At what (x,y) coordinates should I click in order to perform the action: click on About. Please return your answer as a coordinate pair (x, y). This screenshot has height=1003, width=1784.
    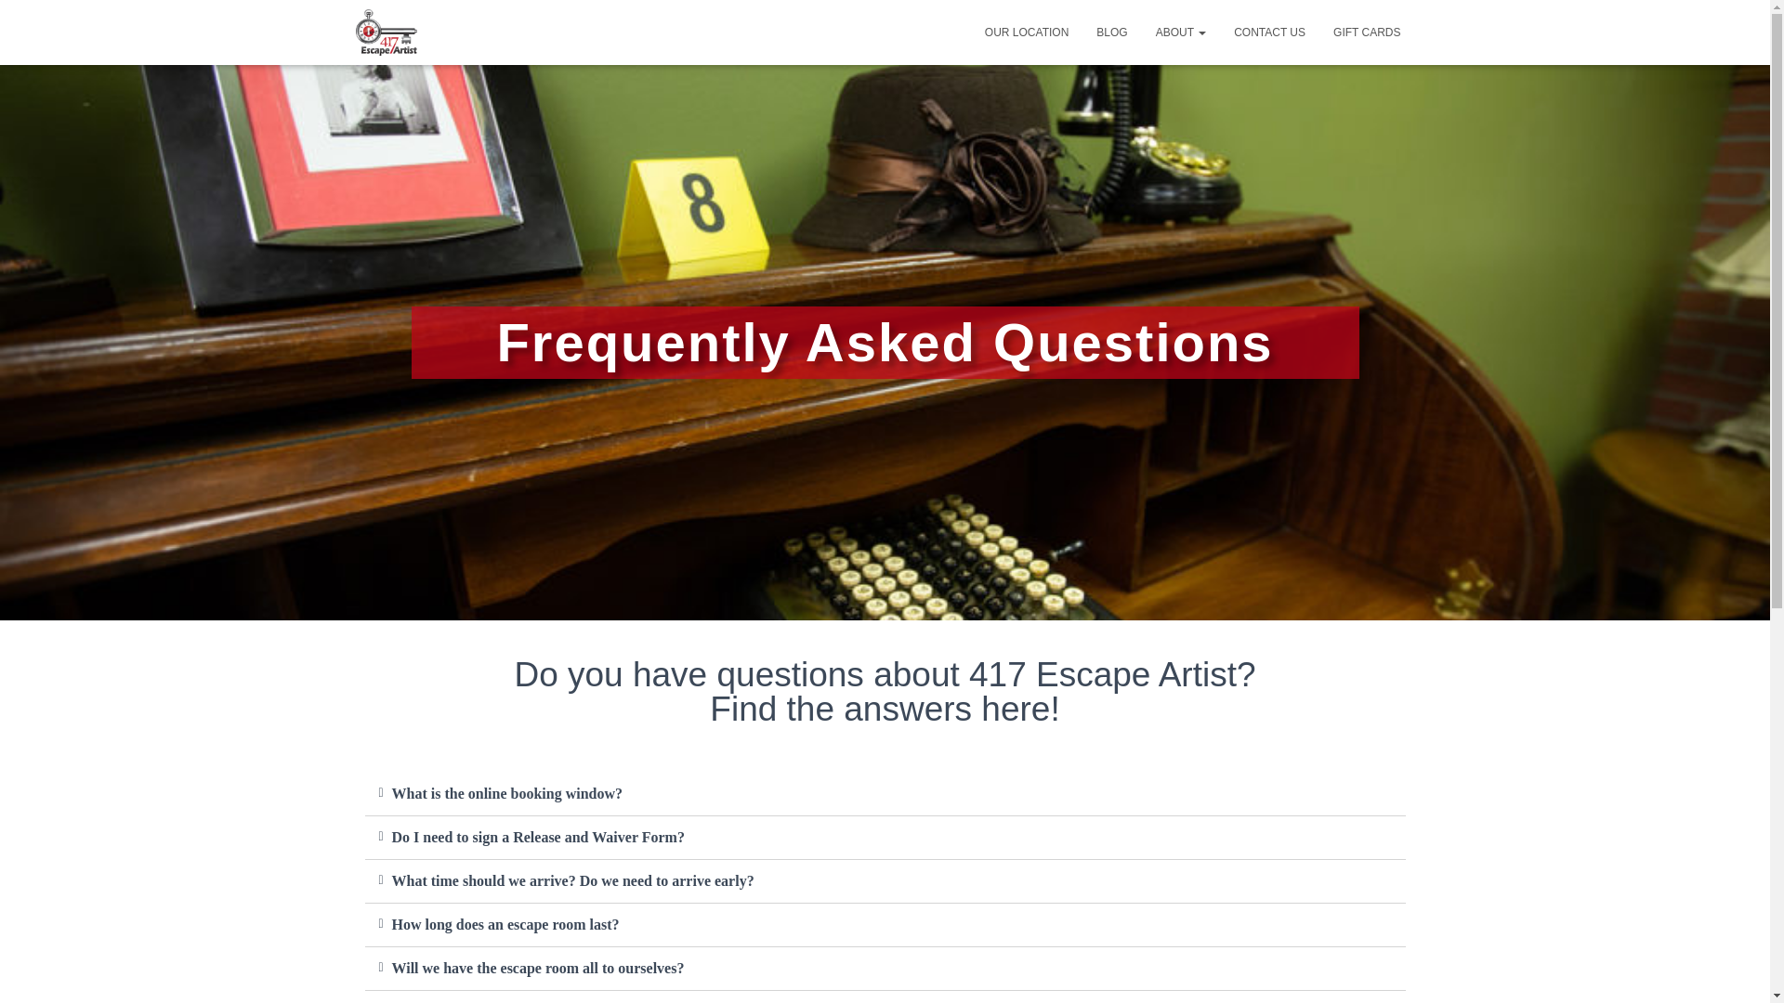
    Looking at the image, I should click on (1180, 32).